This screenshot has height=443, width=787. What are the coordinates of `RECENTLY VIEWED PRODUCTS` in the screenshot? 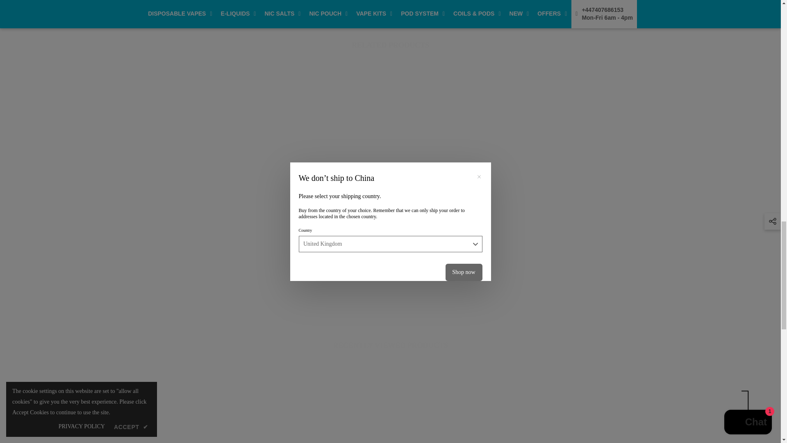 It's located at (390, 345).